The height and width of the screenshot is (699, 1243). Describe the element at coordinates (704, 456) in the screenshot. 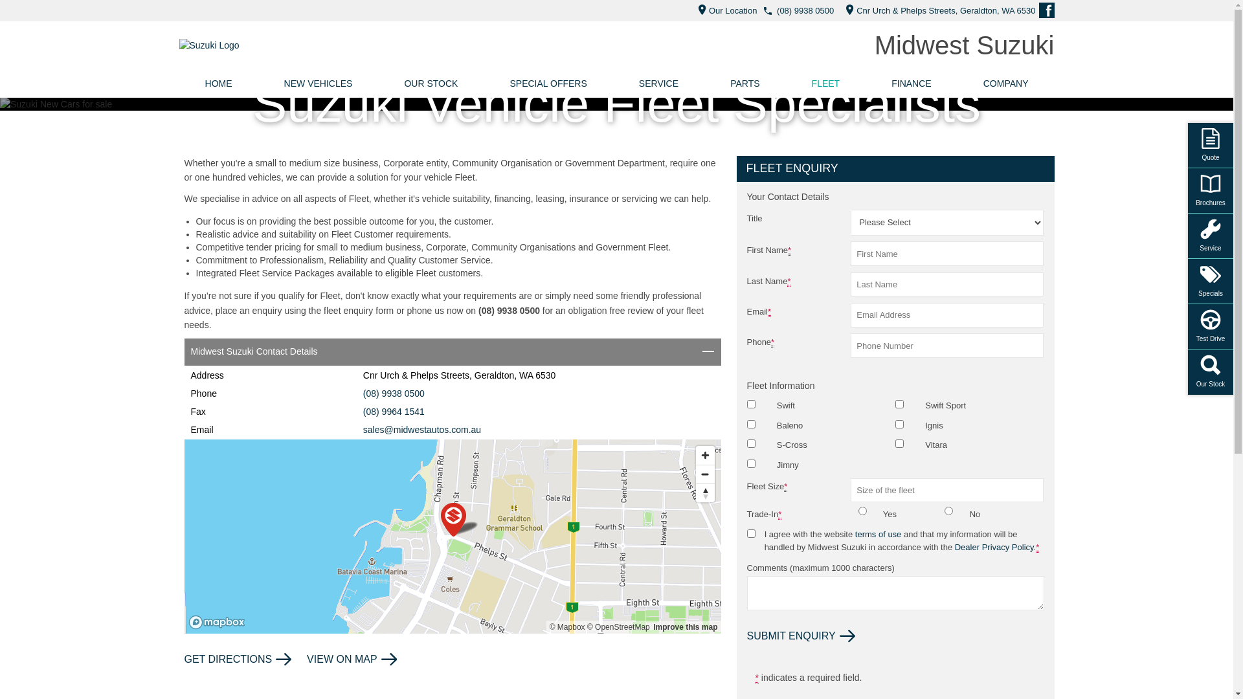

I see `Zoom in` at that location.